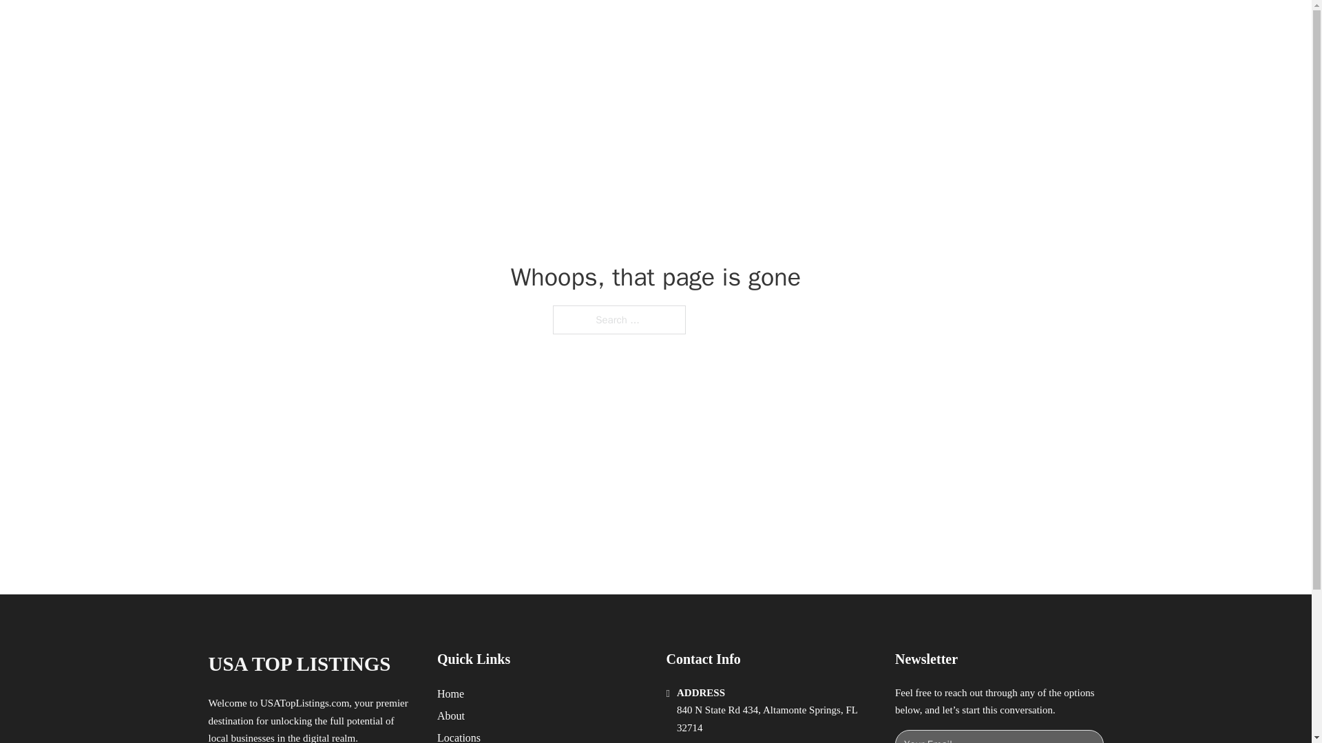 The width and height of the screenshot is (1322, 743). What do you see at coordinates (459, 736) in the screenshot?
I see `Locations` at bounding box center [459, 736].